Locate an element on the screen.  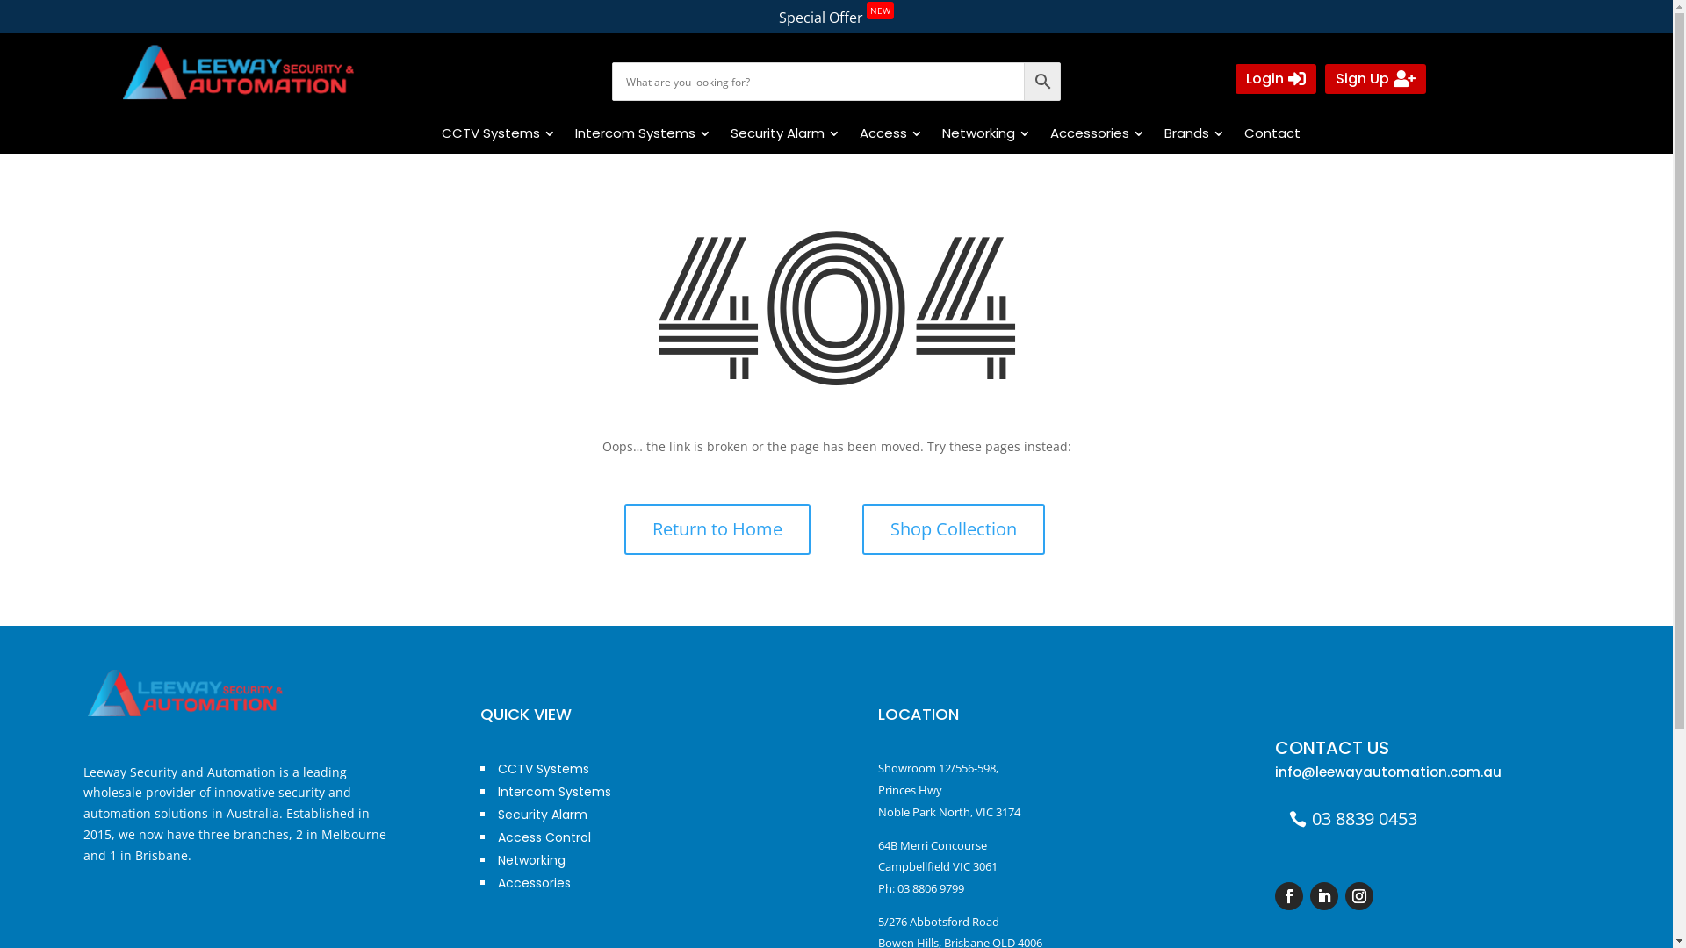
Networking is located at coordinates (985, 133).